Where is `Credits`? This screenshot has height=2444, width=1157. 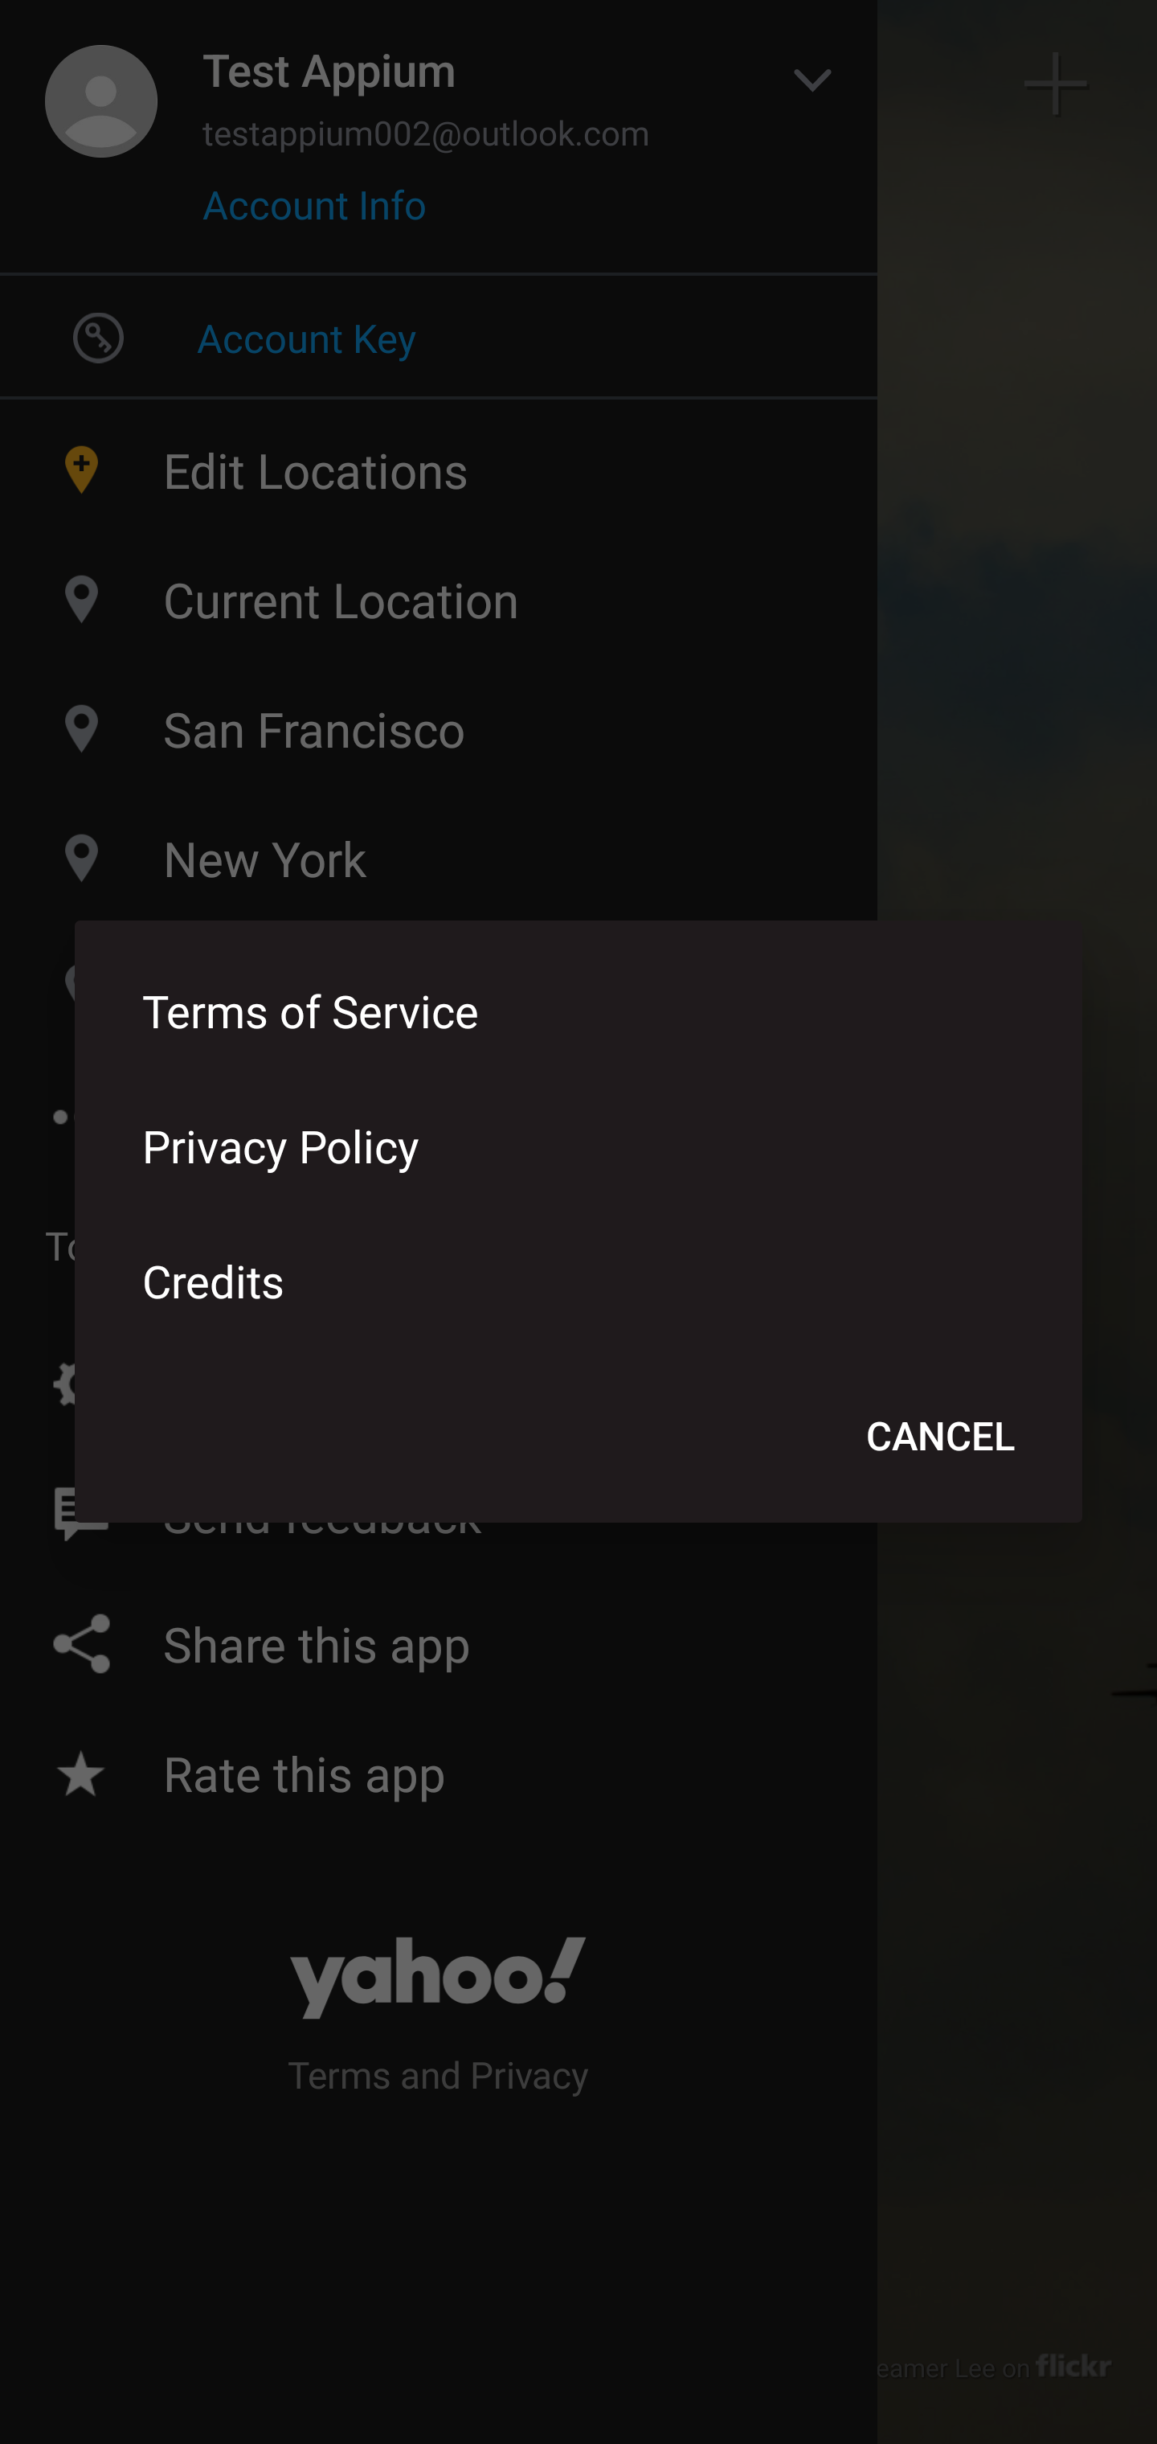
Credits is located at coordinates (578, 1280).